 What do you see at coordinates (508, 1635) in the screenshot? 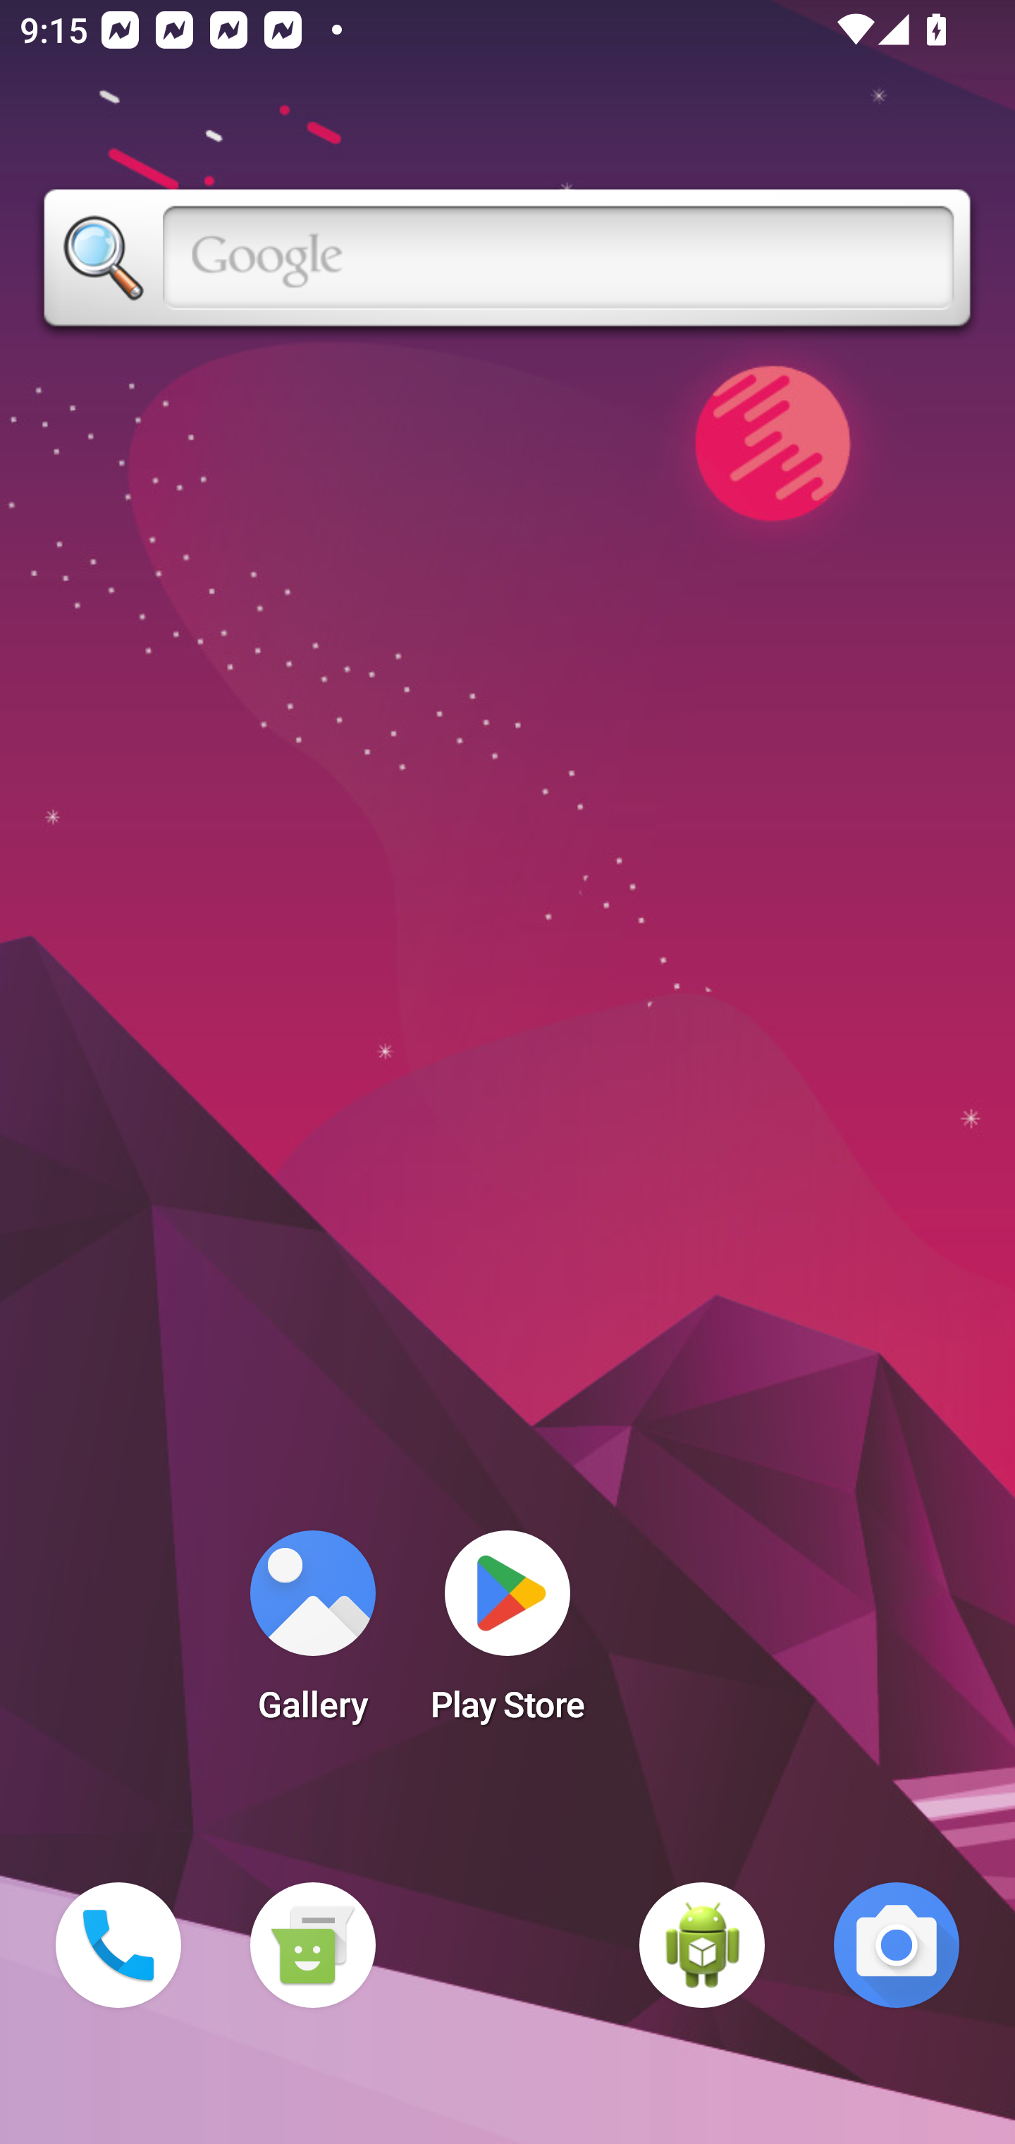
I see `Play Store` at bounding box center [508, 1635].